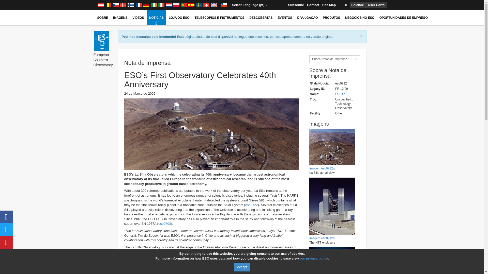 The image size is (488, 274). I want to click on Poland, so click(176, 5).